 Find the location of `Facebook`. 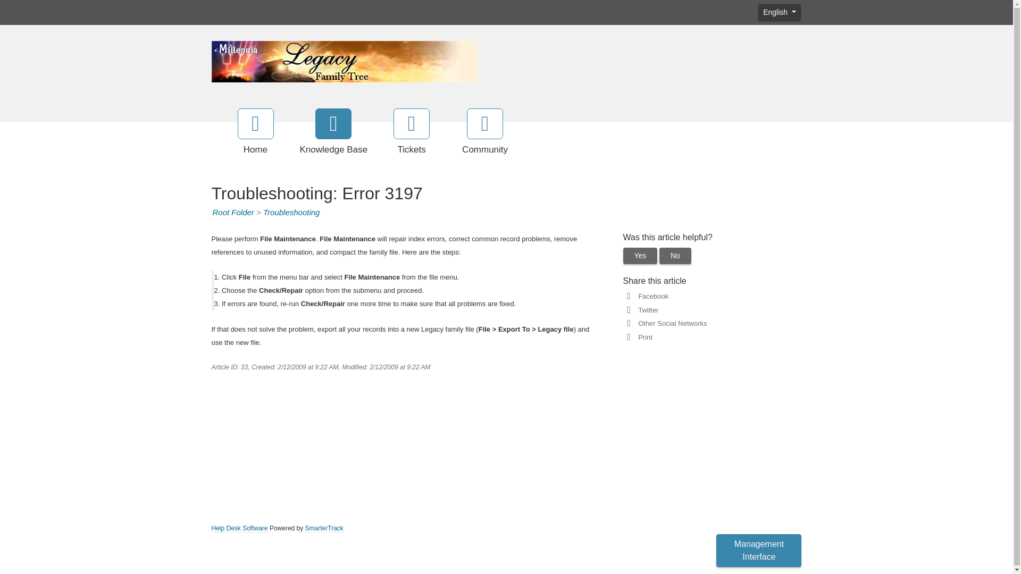

Facebook is located at coordinates (651, 296).